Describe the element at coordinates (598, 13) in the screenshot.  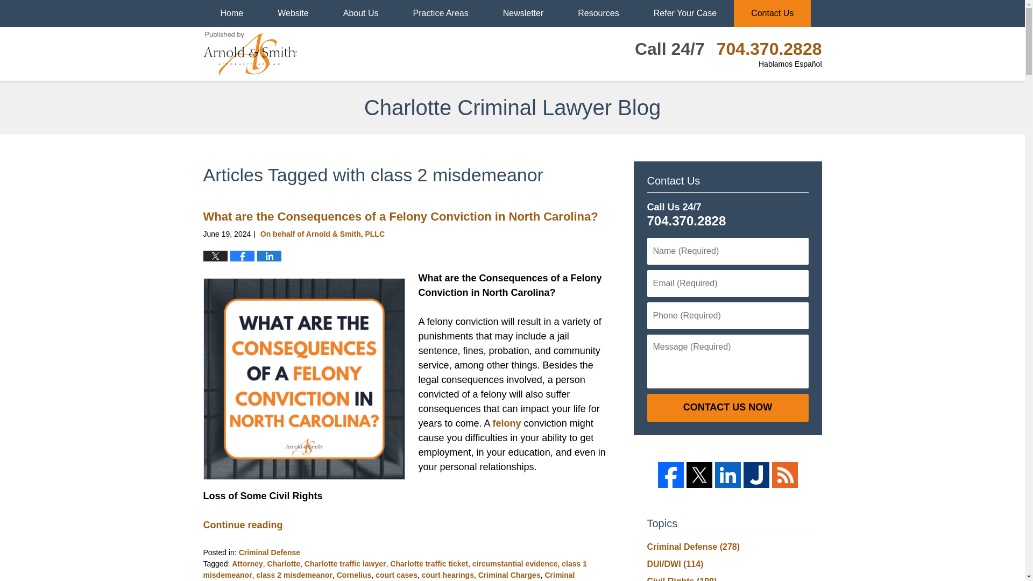
I see `Resources` at that location.